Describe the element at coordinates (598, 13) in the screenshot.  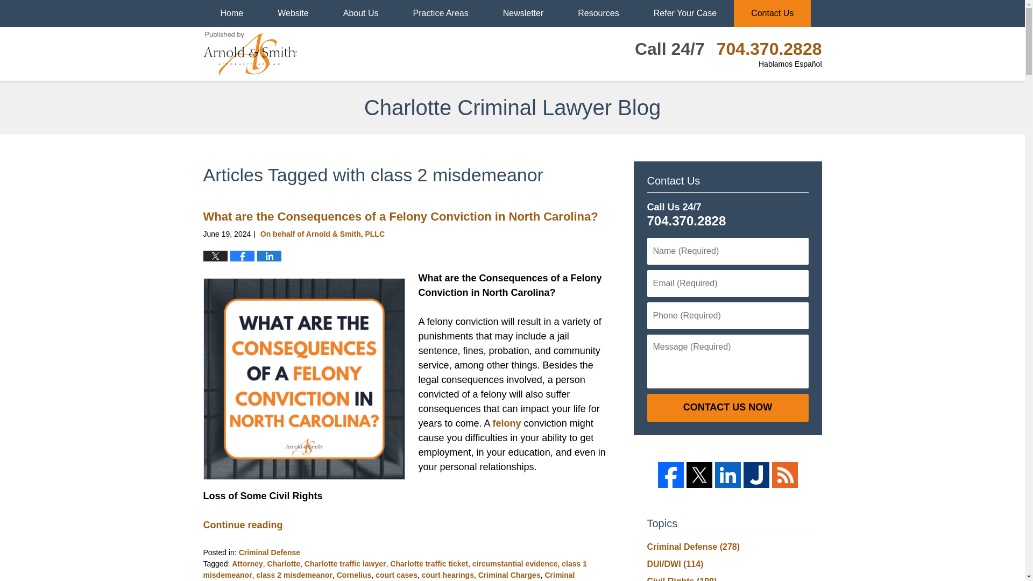
I see `Resources` at that location.